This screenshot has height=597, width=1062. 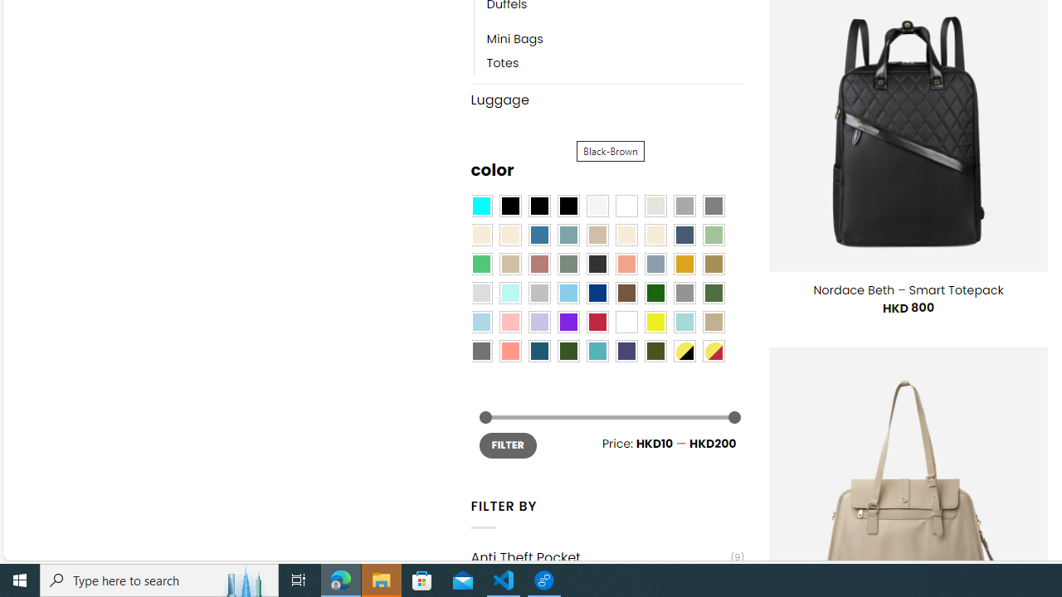 What do you see at coordinates (539, 322) in the screenshot?
I see `Light Purple` at bounding box center [539, 322].